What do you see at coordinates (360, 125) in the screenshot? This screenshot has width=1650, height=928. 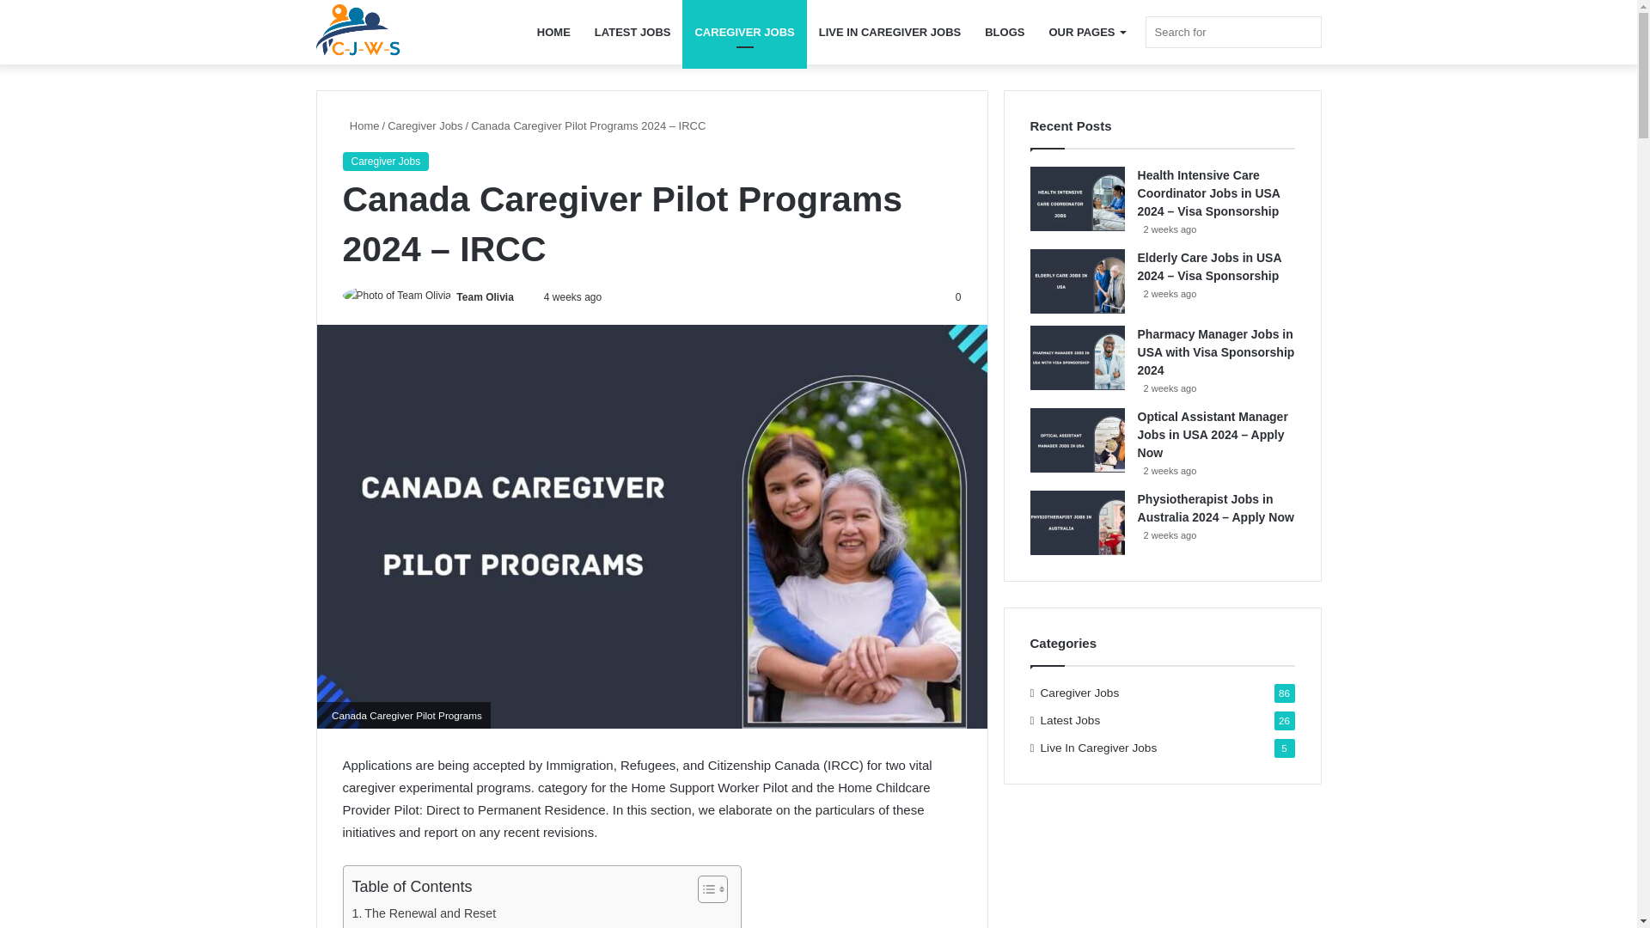 I see `Home` at bounding box center [360, 125].